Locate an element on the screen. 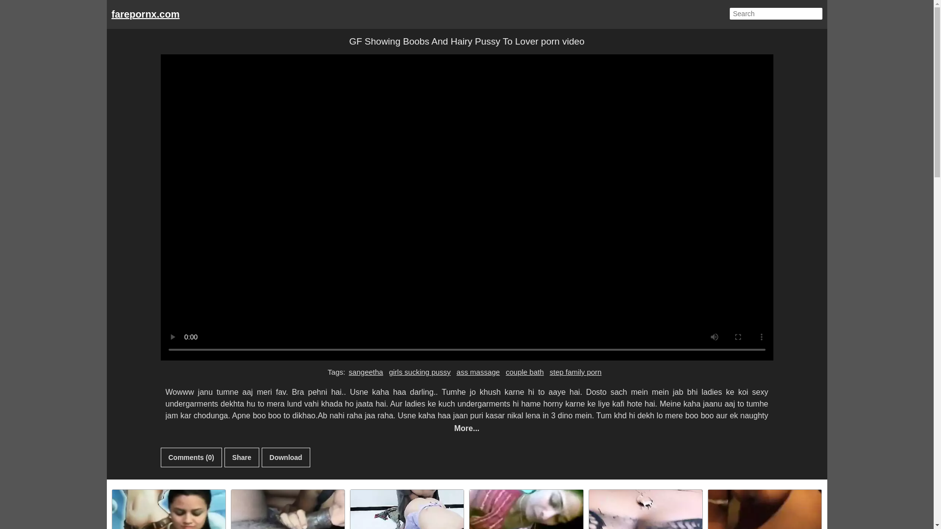 Image resolution: width=941 pixels, height=529 pixels. Punjab Amateur Girlfriend Flaunts And Fondles Boobs On Cam is located at coordinates (168, 509).